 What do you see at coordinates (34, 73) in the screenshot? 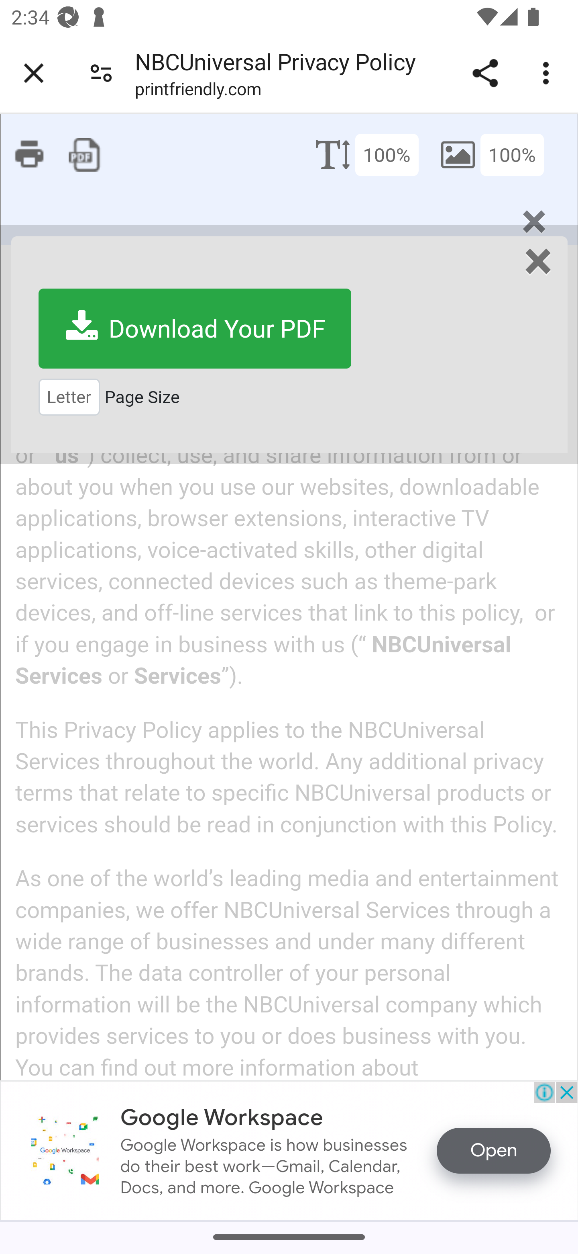
I see `Close tab` at bounding box center [34, 73].